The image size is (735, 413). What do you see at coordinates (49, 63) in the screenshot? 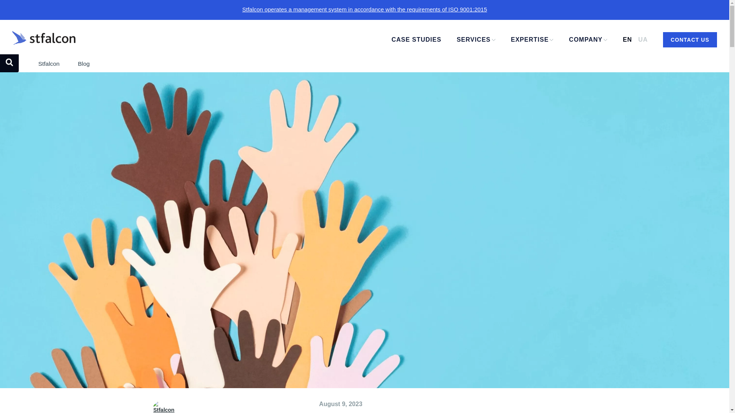
I see `Stfalcon` at bounding box center [49, 63].